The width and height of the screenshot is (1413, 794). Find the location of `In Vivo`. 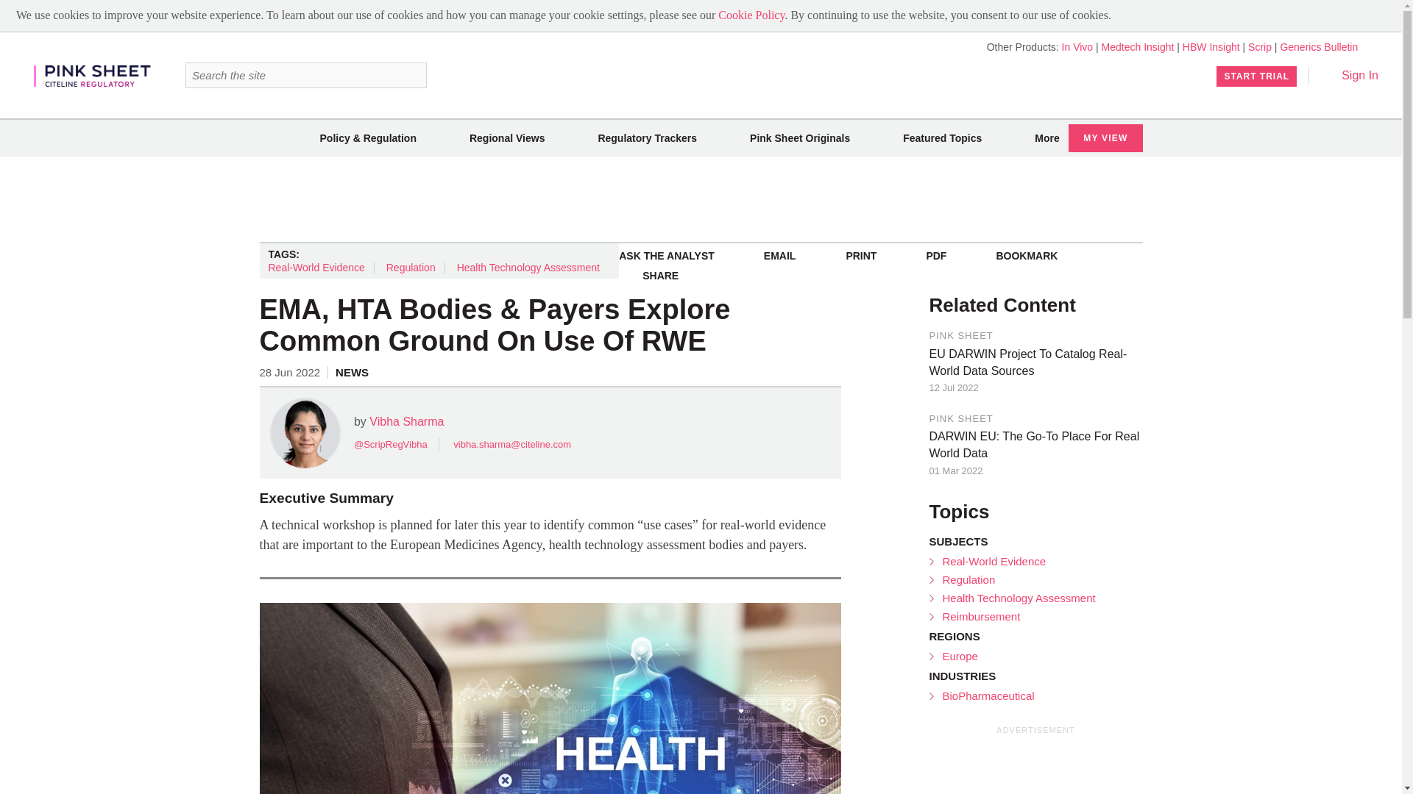

In Vivo is located at coordinates (1077, 47).